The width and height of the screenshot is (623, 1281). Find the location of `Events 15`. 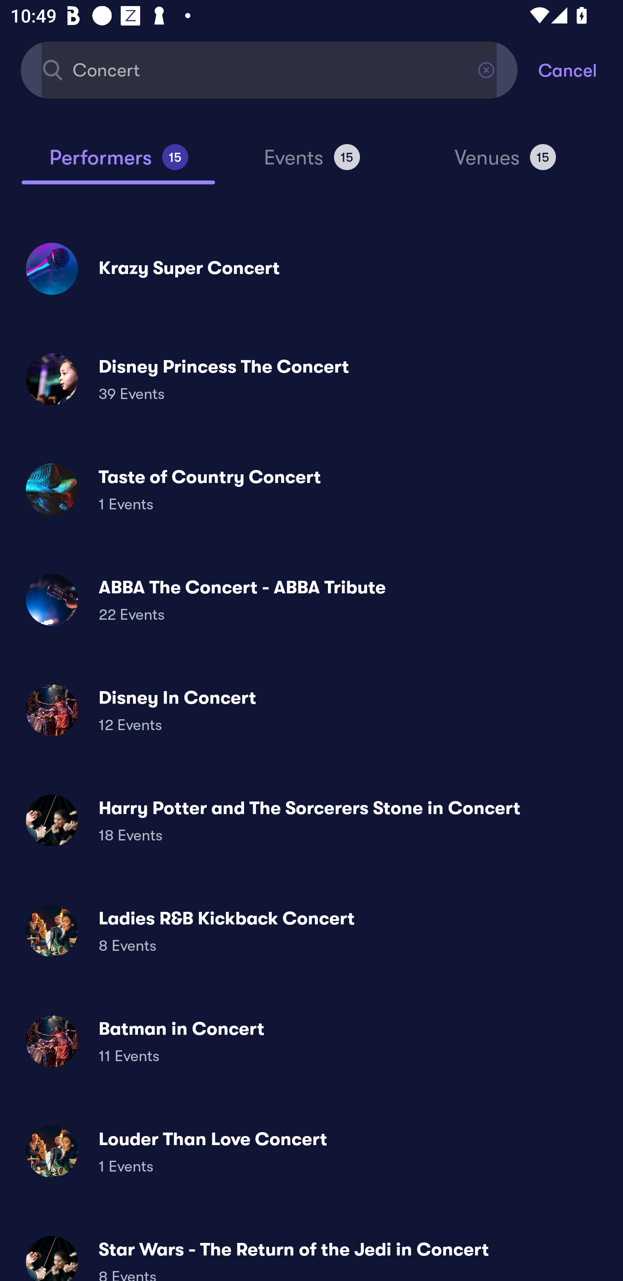

Events 15 is located at coordinates (311, 164).